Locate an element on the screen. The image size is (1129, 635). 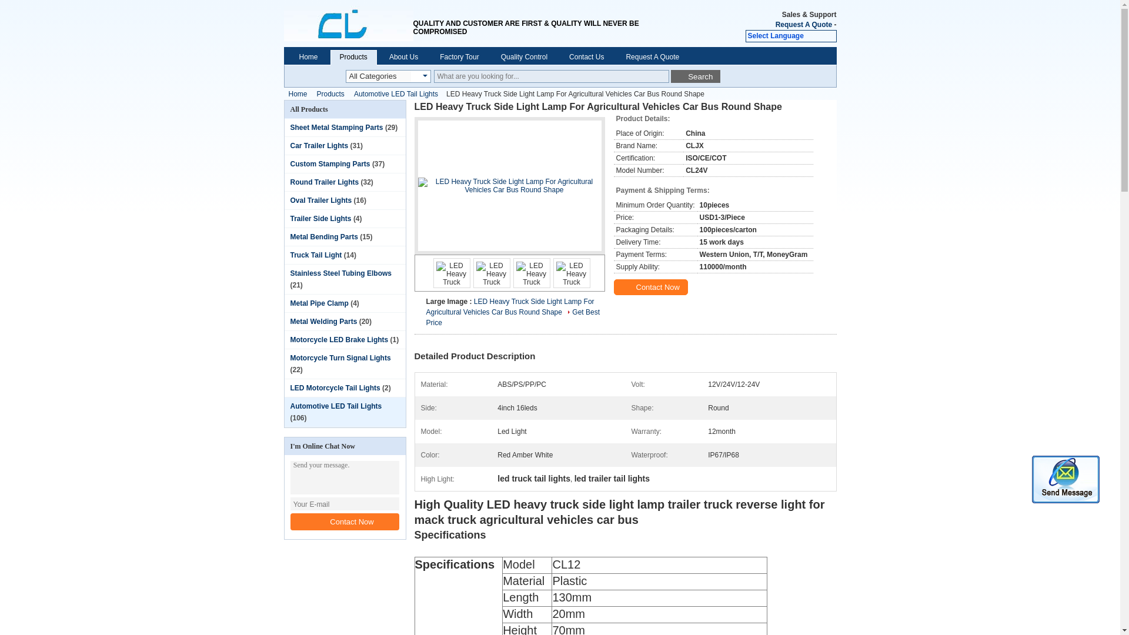
Sheet Metal Stamping Parts is located at coordinates (336, 127).